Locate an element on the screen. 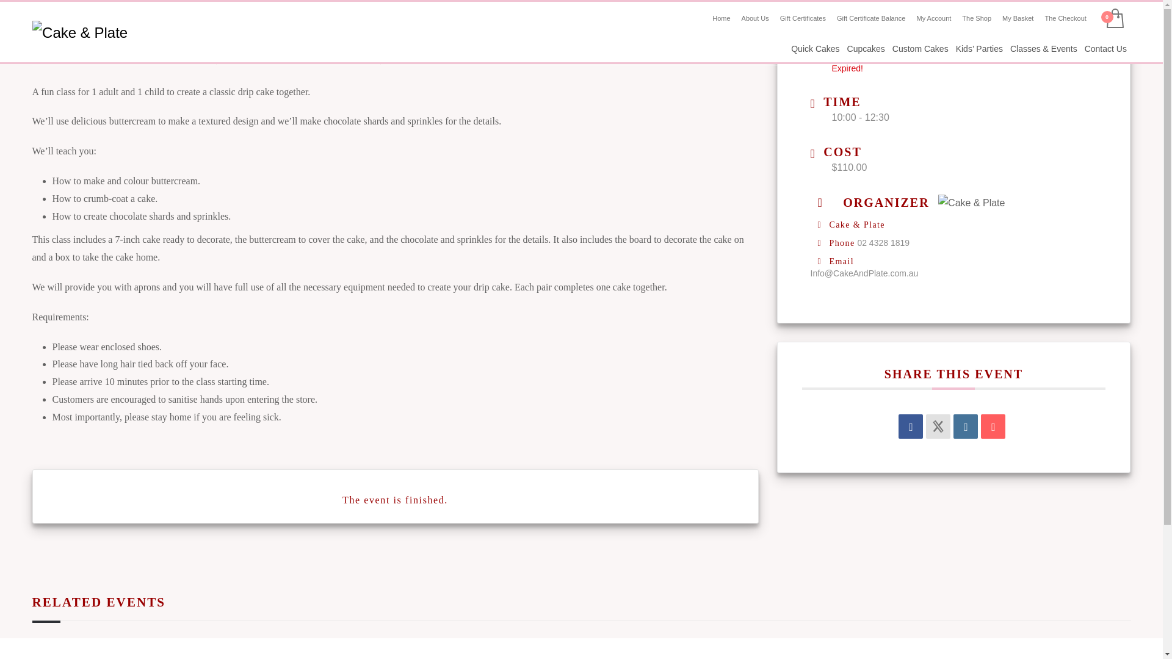 This screenshot has width=1172, height=659. 02 4328 1819 is located at coordinates (883, 243).